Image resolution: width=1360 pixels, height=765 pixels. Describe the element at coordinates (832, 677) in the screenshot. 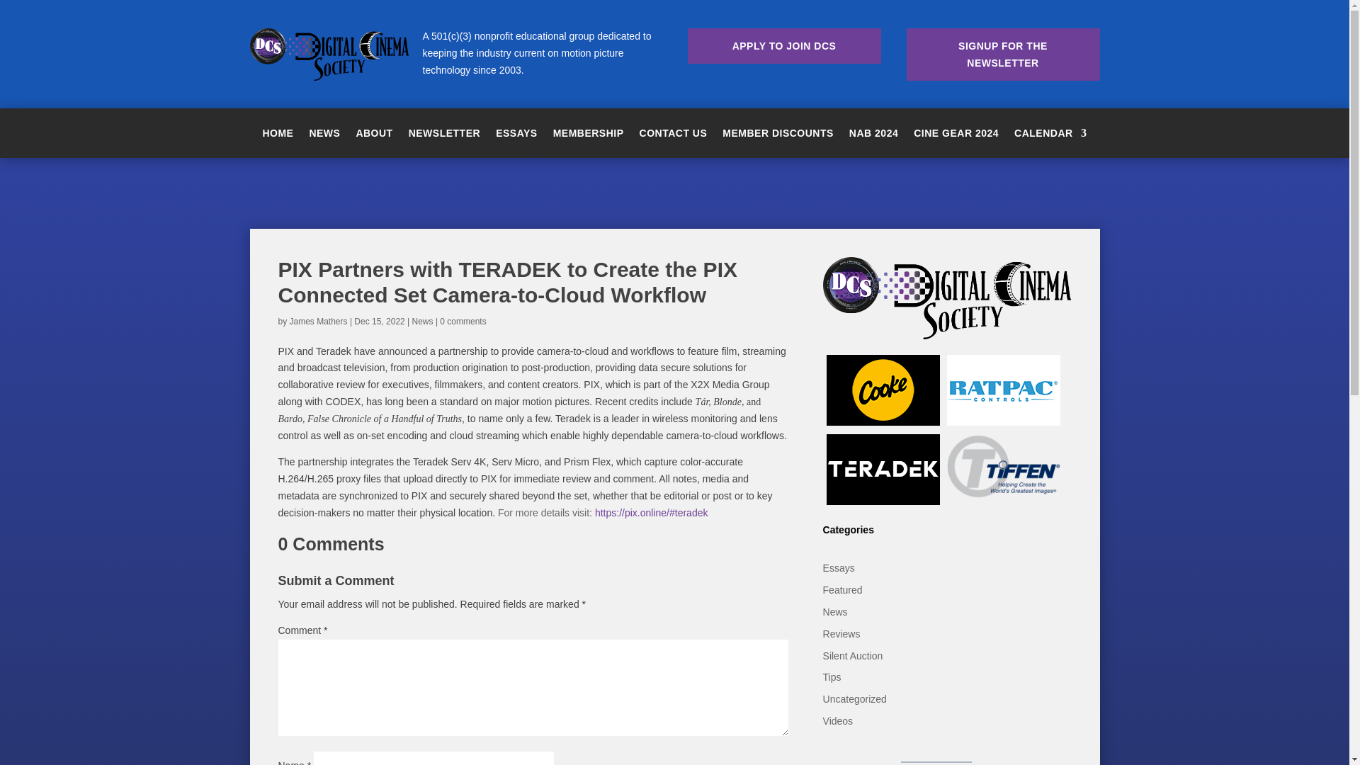

I see `Tips` at that location.